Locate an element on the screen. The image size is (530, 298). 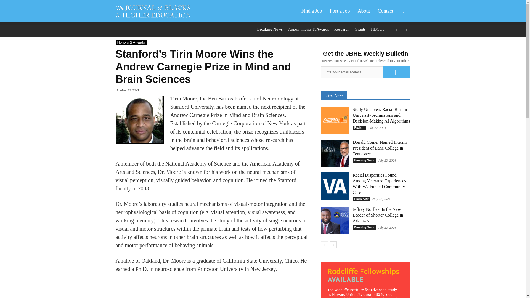
The Journal of Blacks in Higher Education is located at coordinates (156, 11).